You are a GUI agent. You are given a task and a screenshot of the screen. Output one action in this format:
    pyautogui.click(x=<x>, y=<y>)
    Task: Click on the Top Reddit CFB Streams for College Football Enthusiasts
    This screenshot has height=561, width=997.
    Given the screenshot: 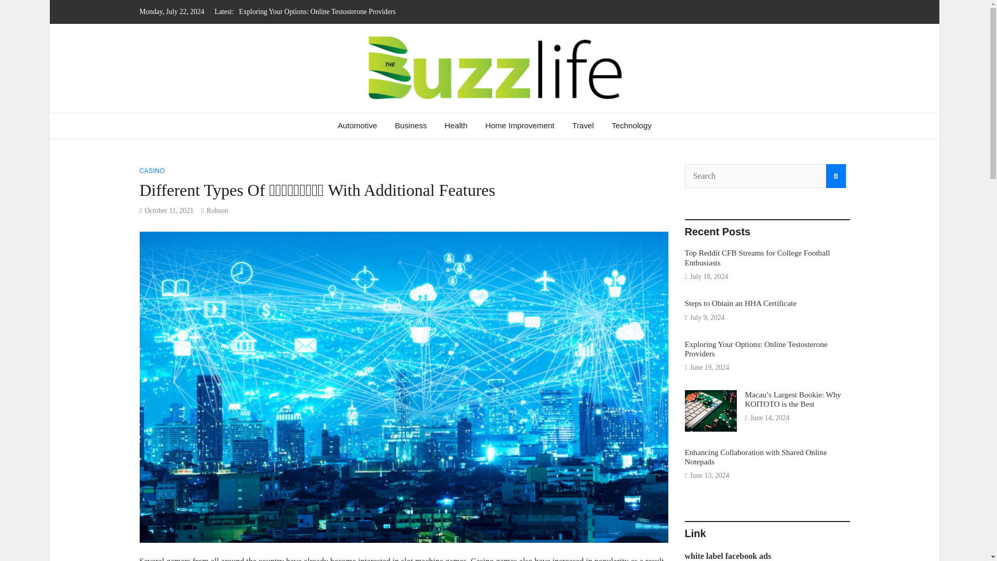 What is the action you would take?
    pyautogui.click(x=757, y=258)
    